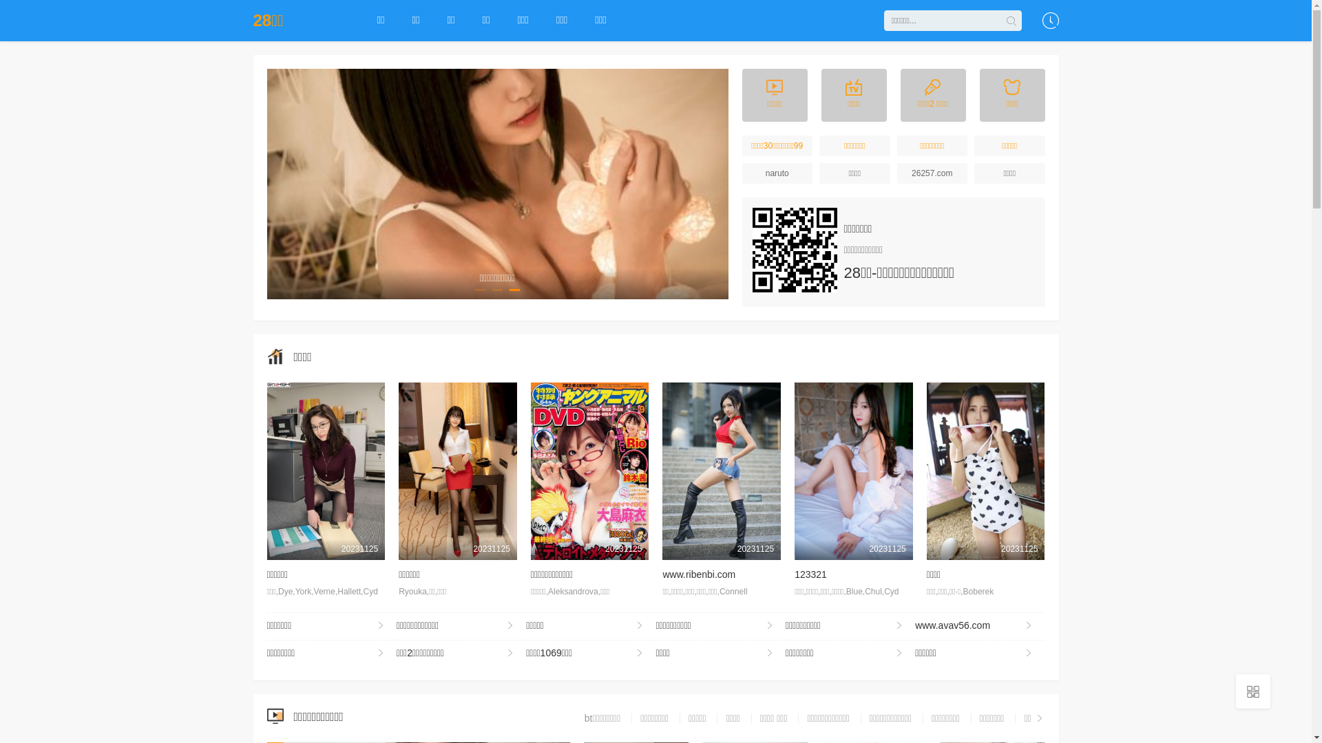 Image resolution: width=1322 pixels, height=743 pixels. What do you see at coordinates (458, 471) in the screenshot?
I see `20231125` at bounding box center [458, 471].